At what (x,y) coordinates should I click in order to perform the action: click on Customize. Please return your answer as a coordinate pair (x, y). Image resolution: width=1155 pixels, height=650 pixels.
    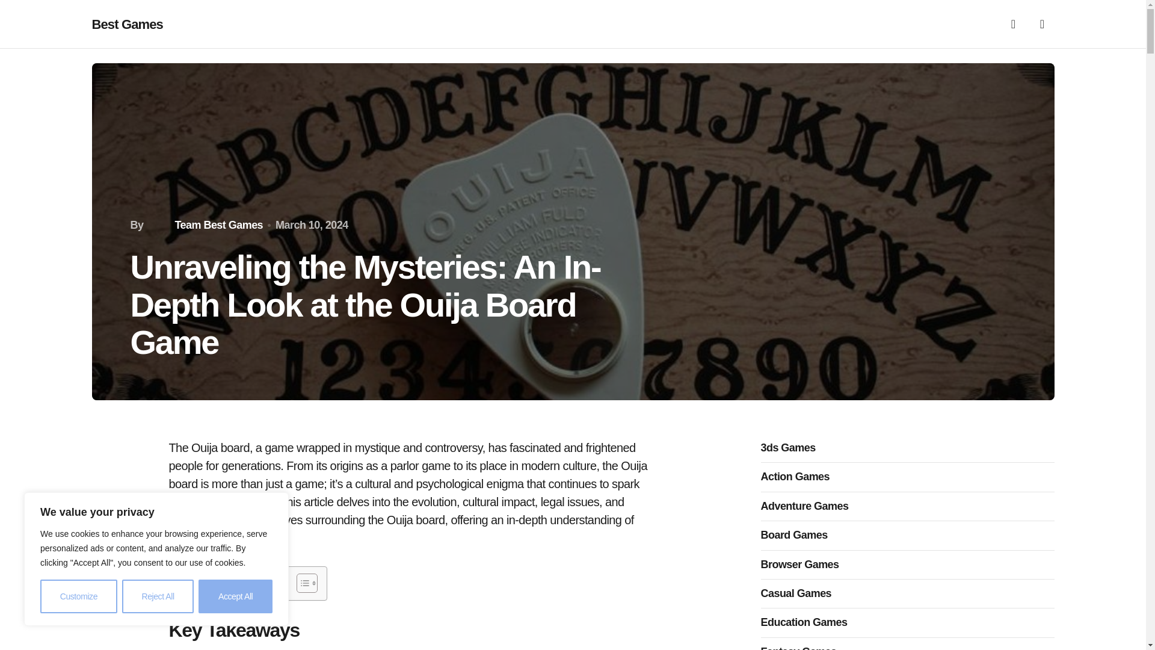
    Looking at the image, I should click on (79, 596).